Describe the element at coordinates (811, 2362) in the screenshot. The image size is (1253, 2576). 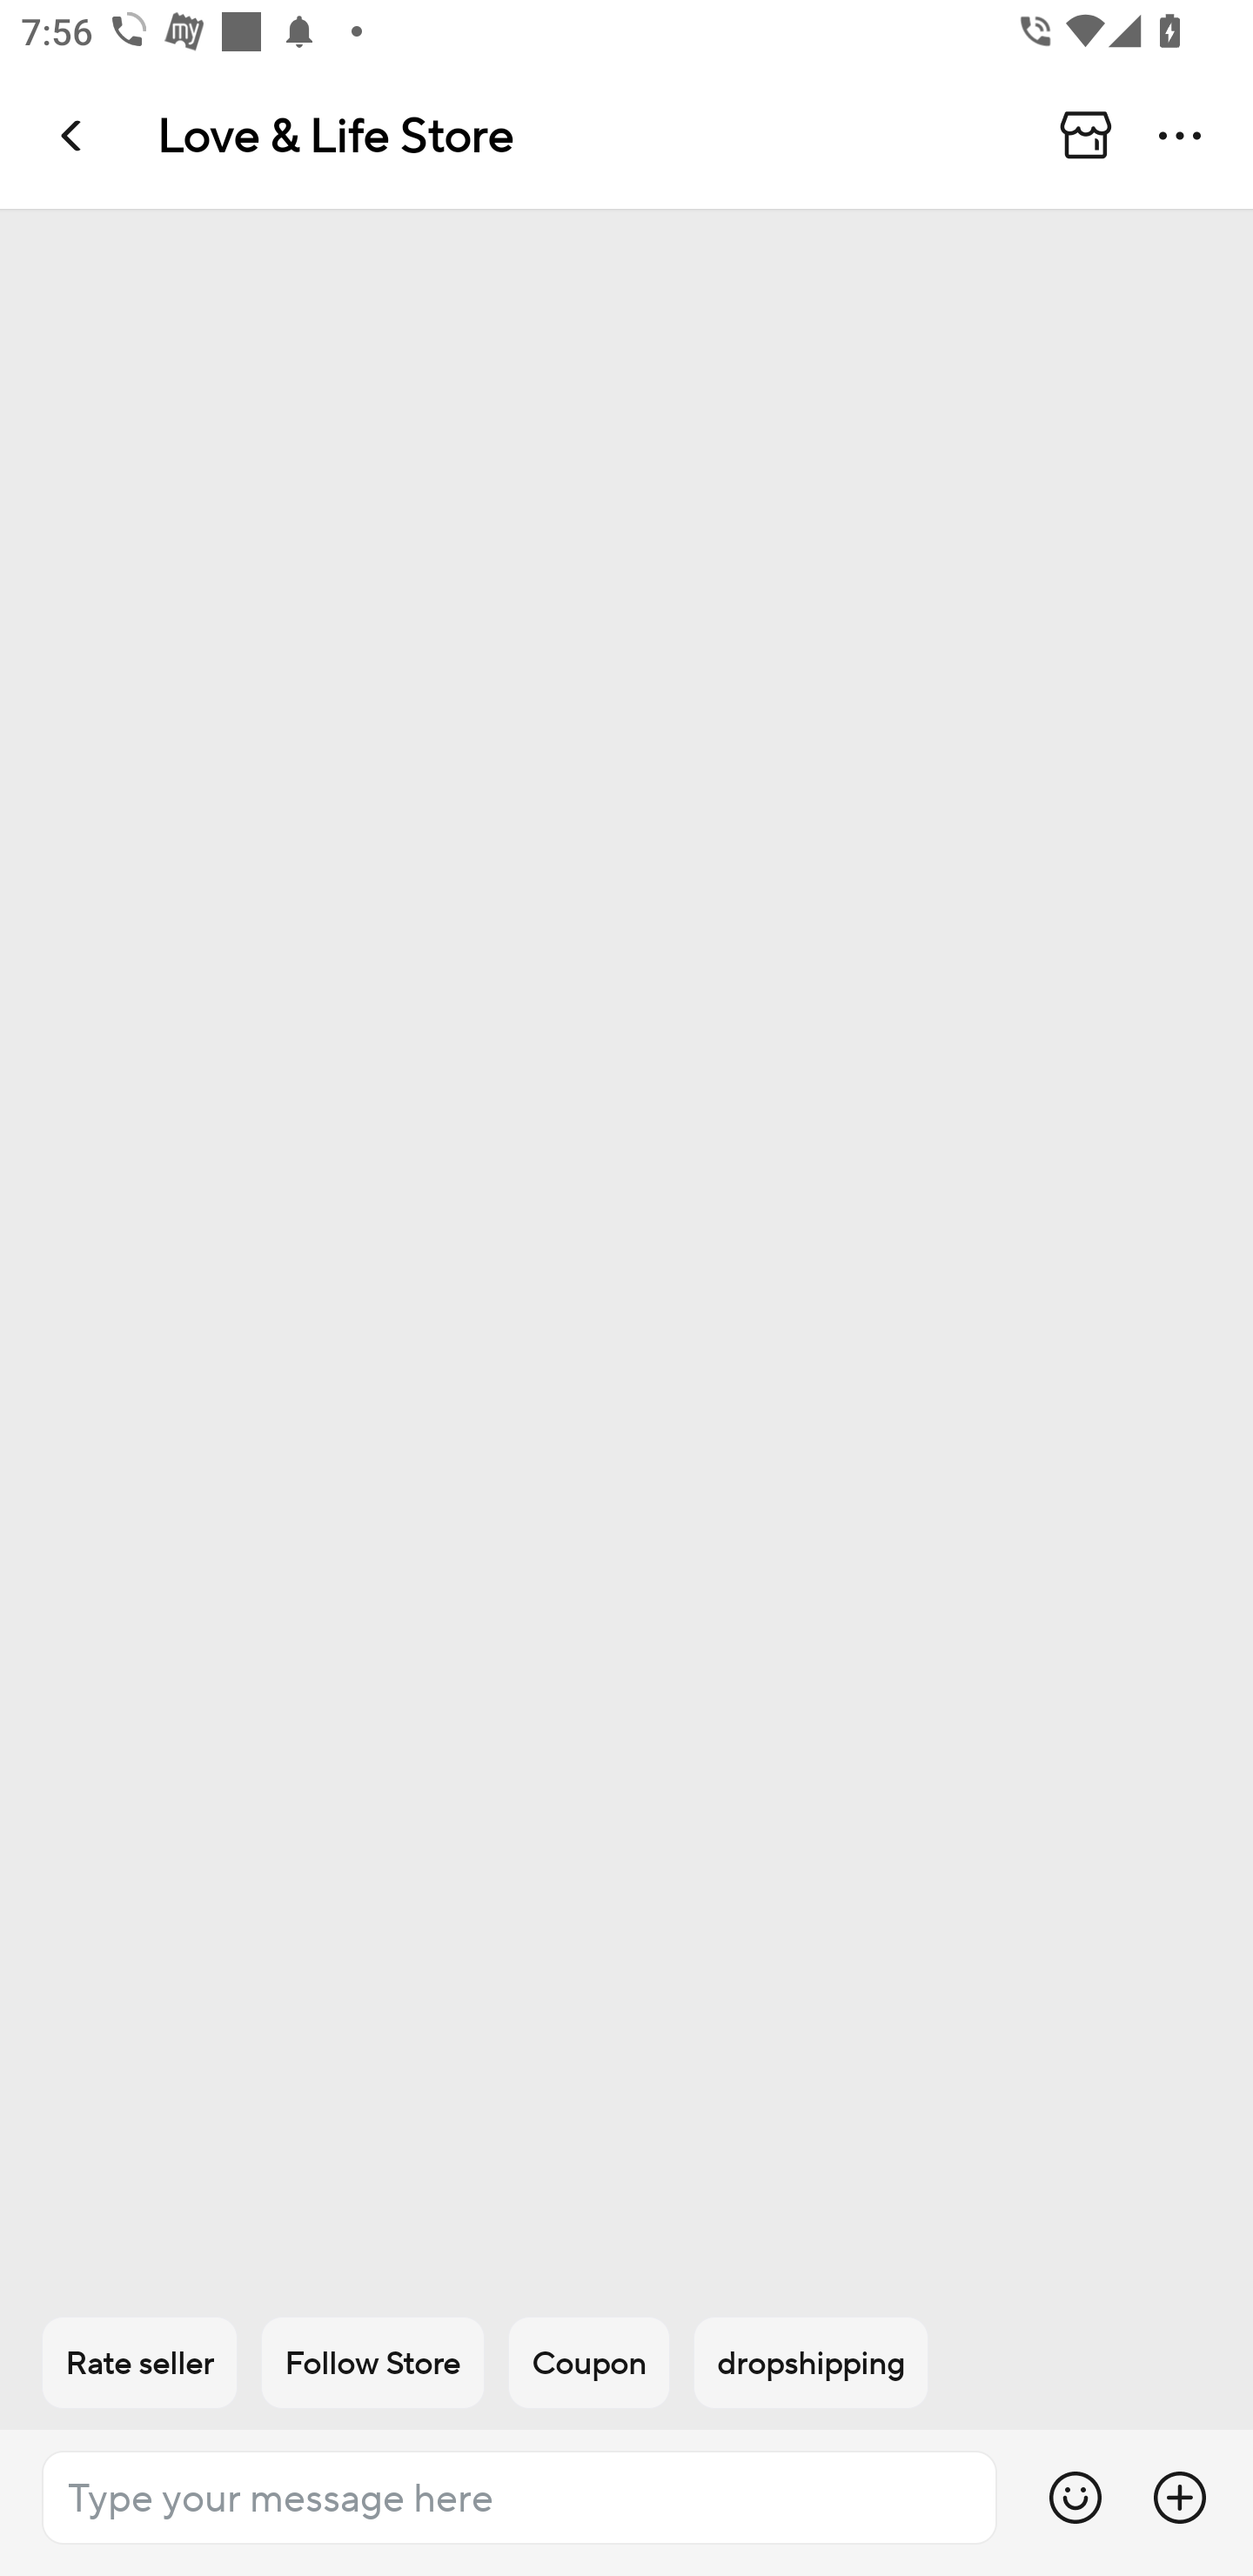
I see `dropshipping` at that location.